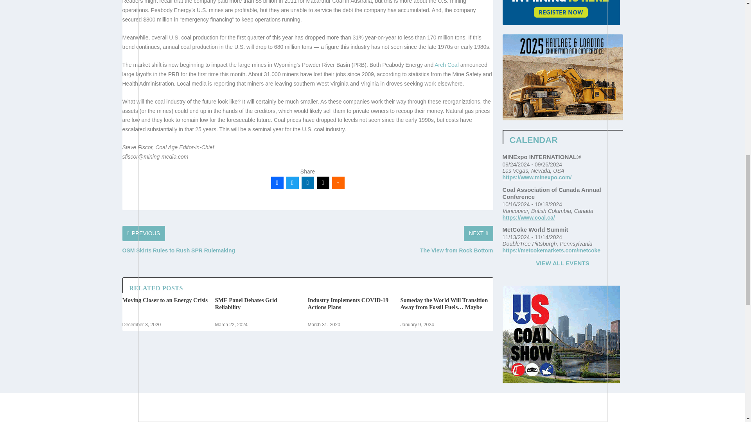  I want to click on Email this , so click(323, 183).